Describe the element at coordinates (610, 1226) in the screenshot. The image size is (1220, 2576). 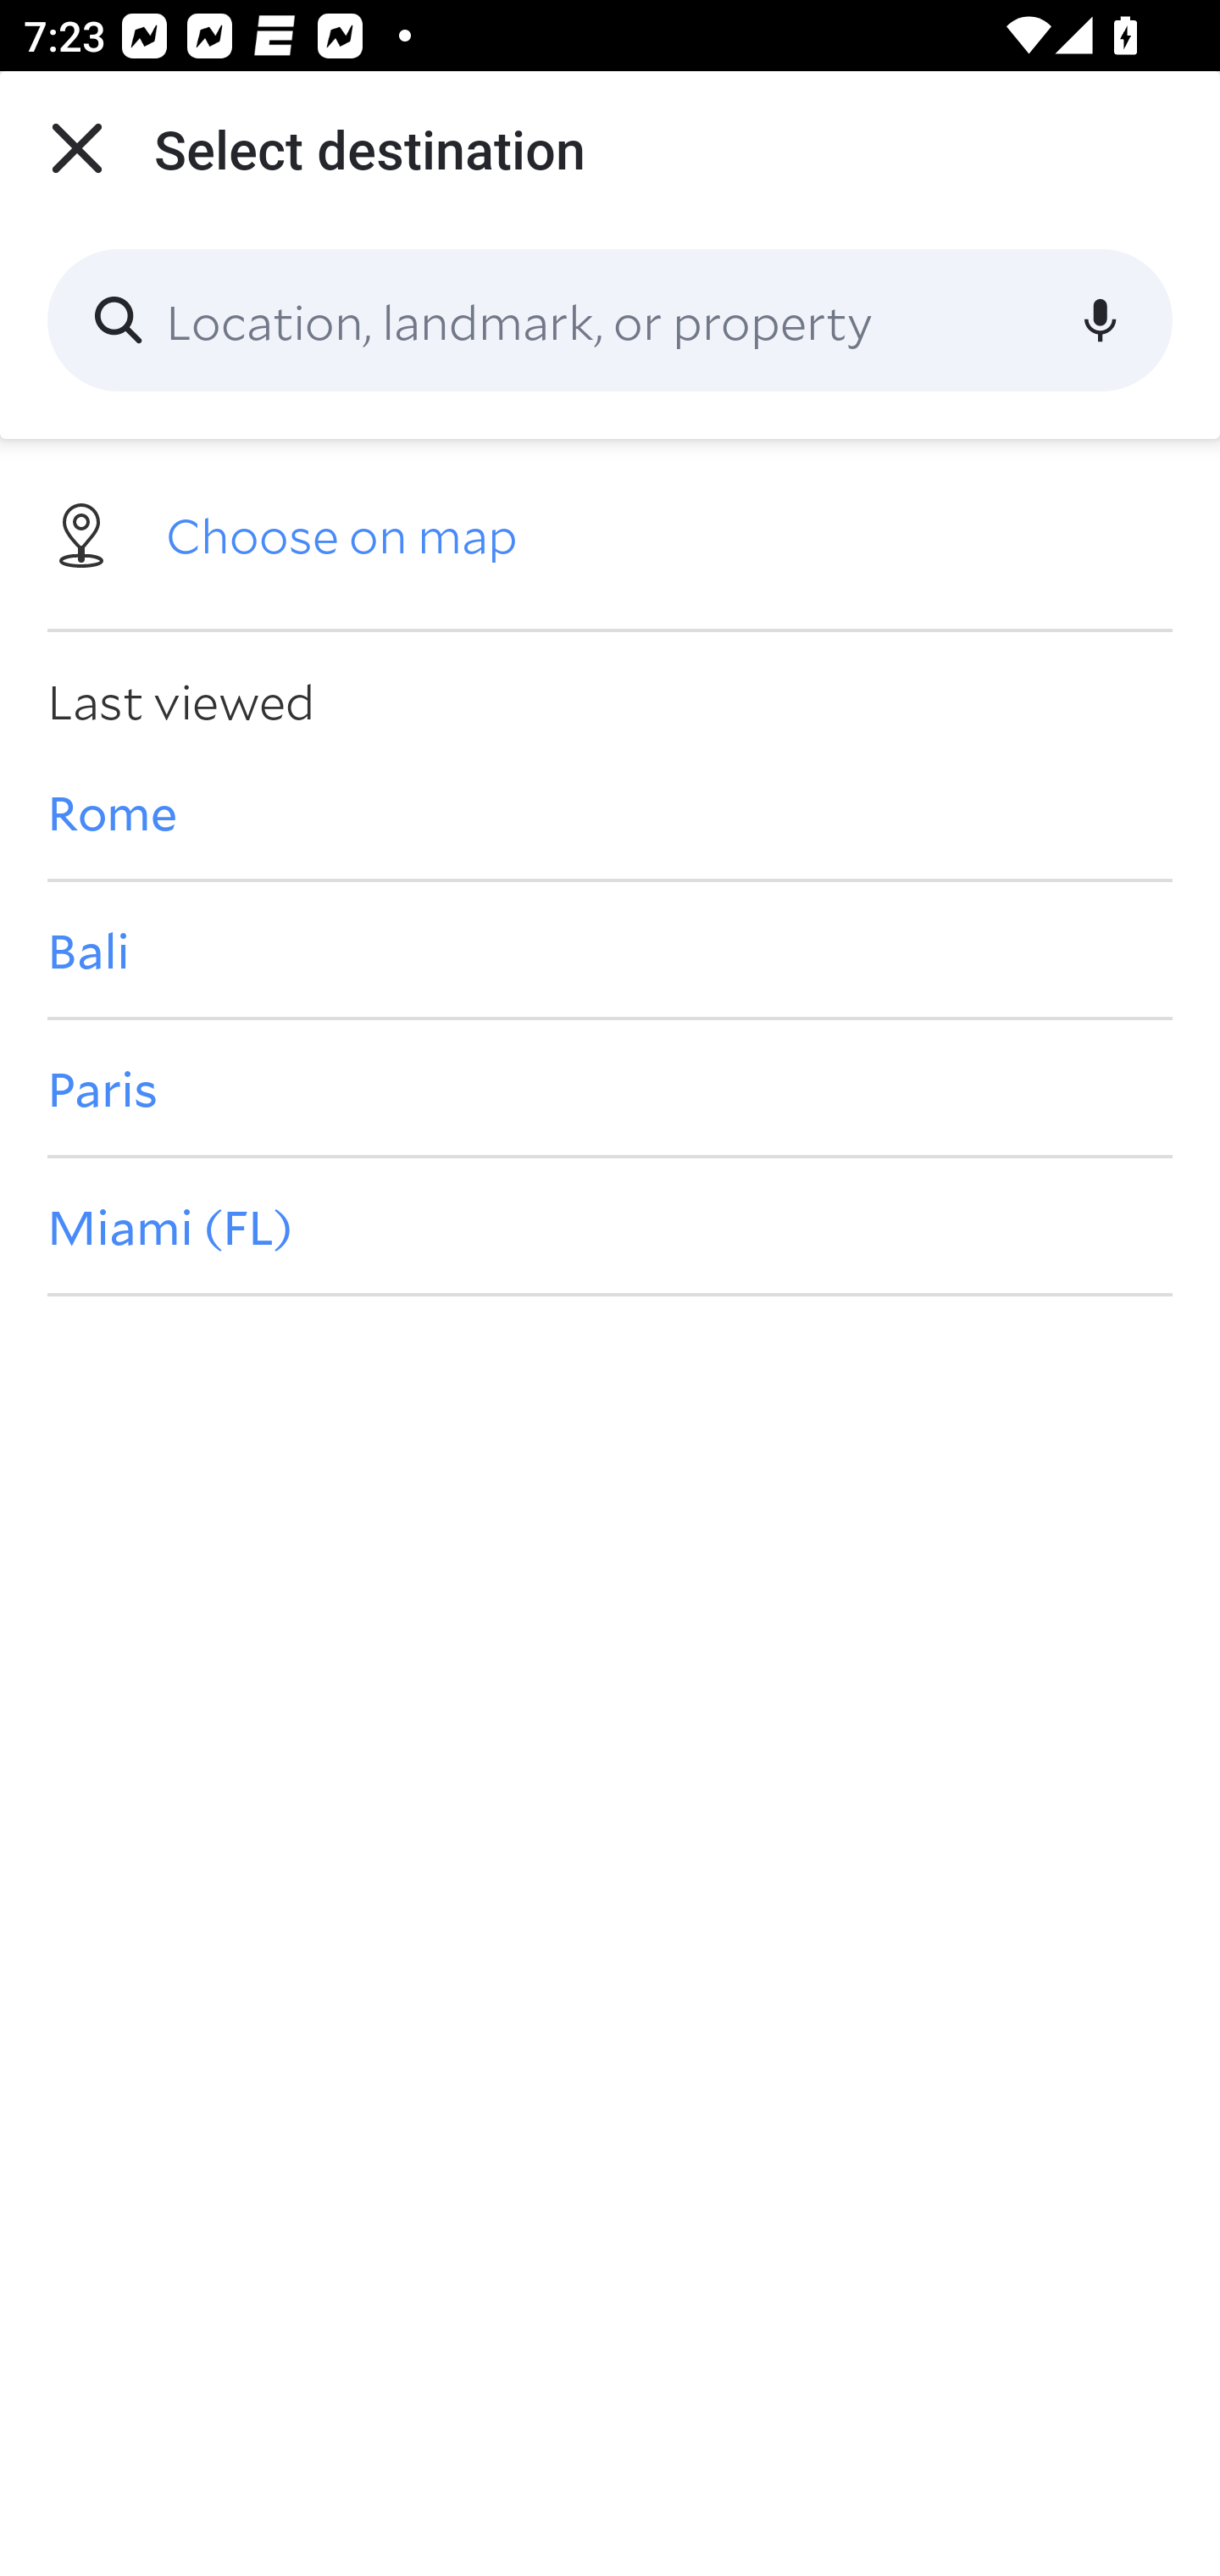
I see `Miami (FL)` at that location.